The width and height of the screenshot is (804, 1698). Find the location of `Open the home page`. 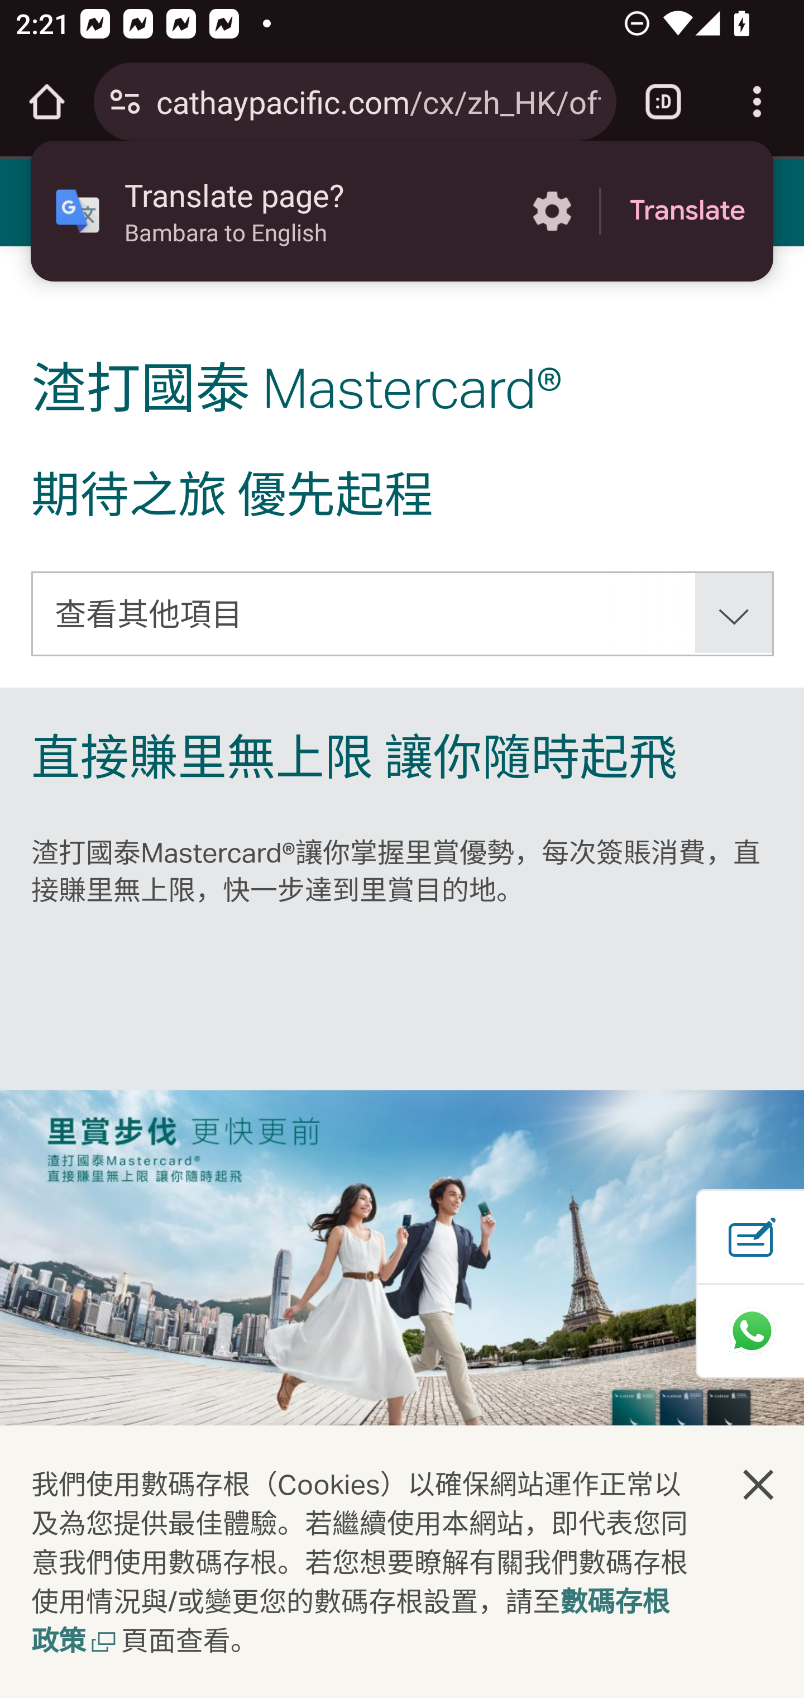

Open the home page is located at coordinates (47, 102).